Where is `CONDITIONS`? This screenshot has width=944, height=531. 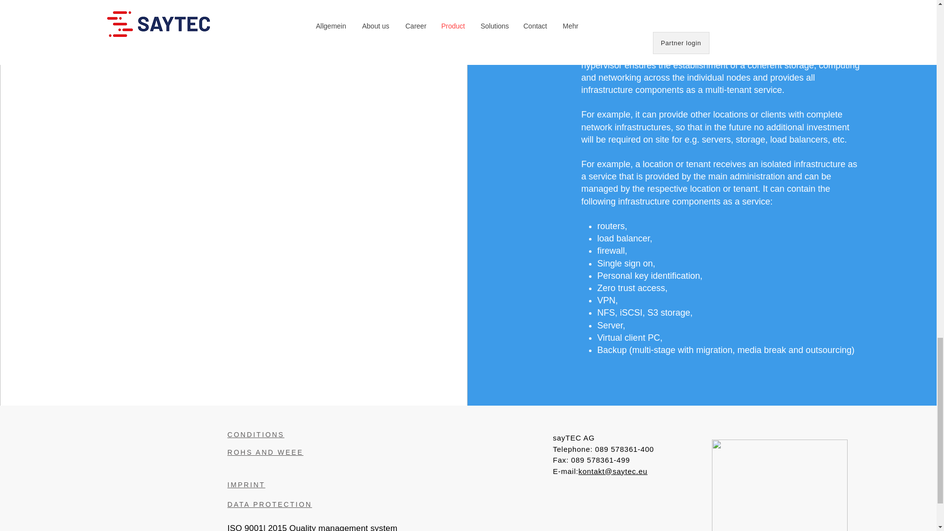
CONDITIONS is located at coordinates (256, 435).